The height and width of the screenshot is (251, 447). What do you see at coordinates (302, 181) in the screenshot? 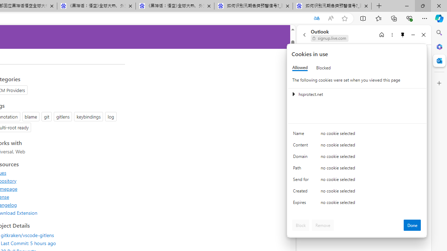
I see `Send for` at bounding box center [302, 181].